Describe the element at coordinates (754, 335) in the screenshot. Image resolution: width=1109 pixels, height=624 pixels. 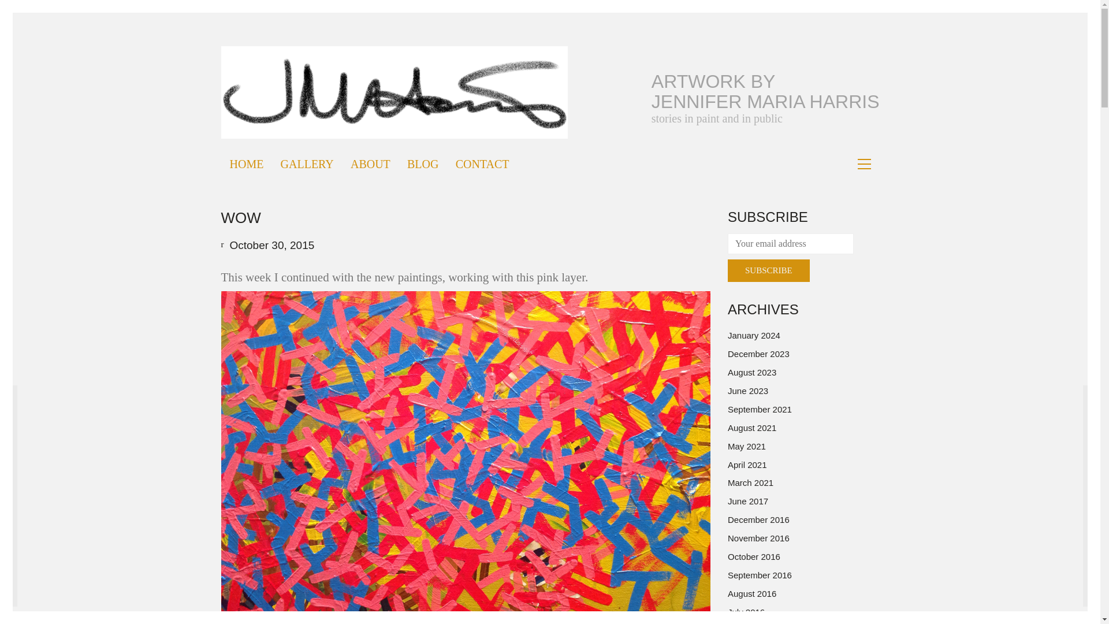
I see `January 2024` at that location.